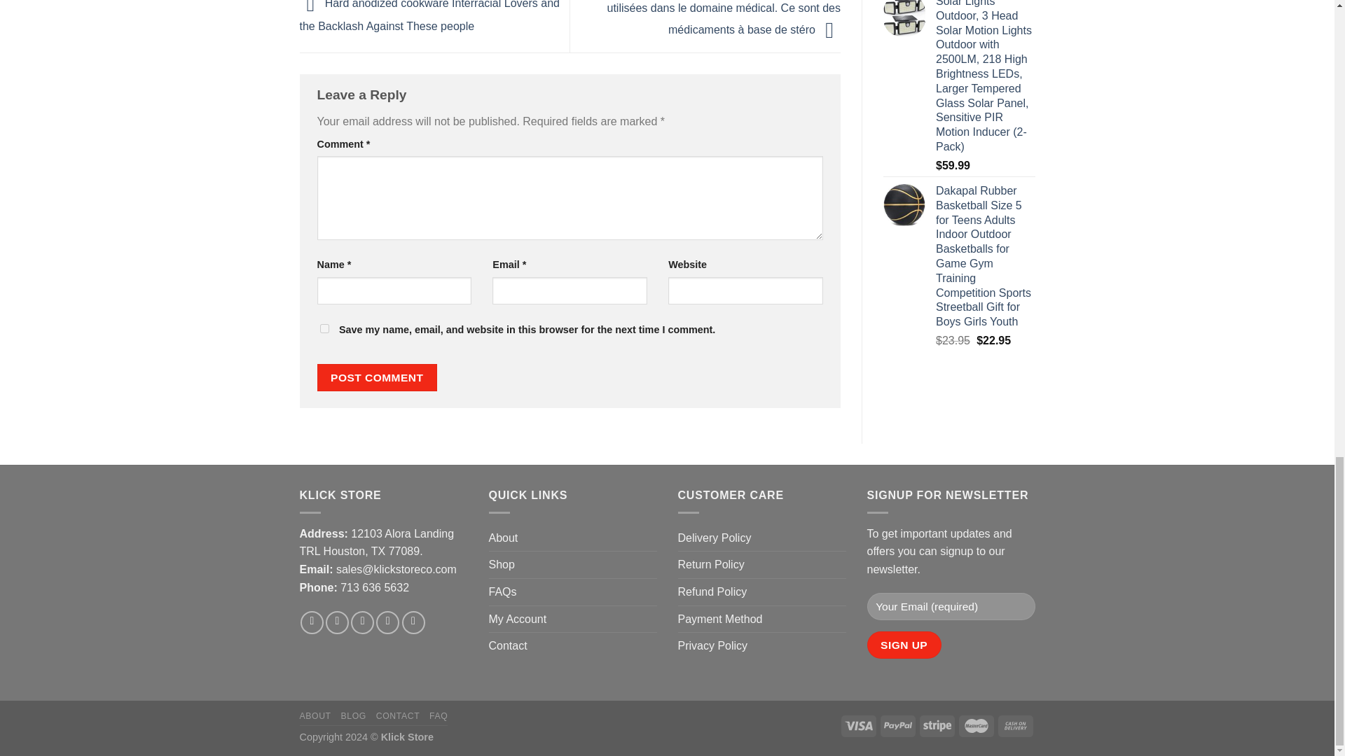  I want to click on Sign Up, so click(904, 644).